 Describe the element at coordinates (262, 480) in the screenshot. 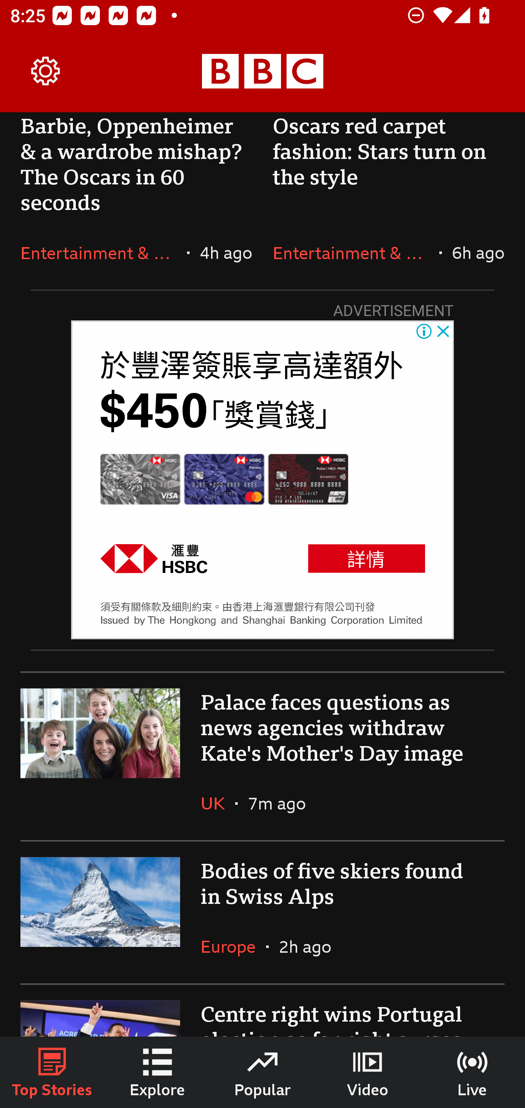

I see `300x250` at that location.